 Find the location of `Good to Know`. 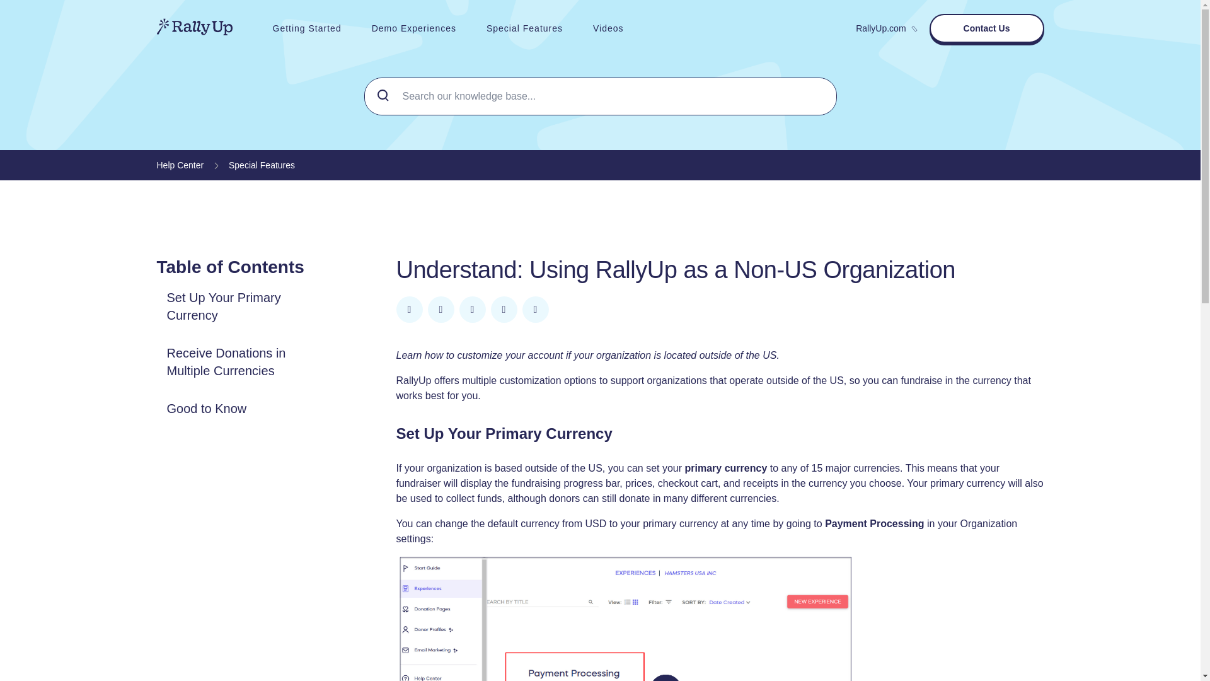

Good to Know is located at coordinates (206, 409).